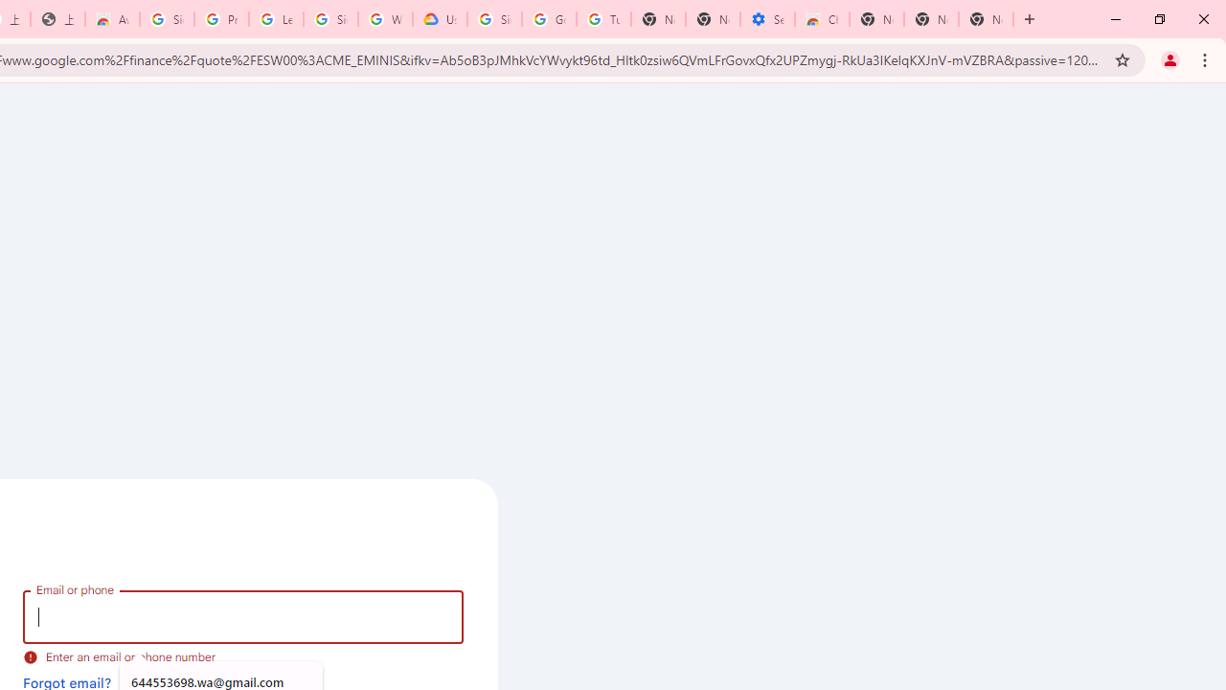  Describe the element at coordinates (767, 19) in the screenshot. I see `Settings - Accessibility` at that location.